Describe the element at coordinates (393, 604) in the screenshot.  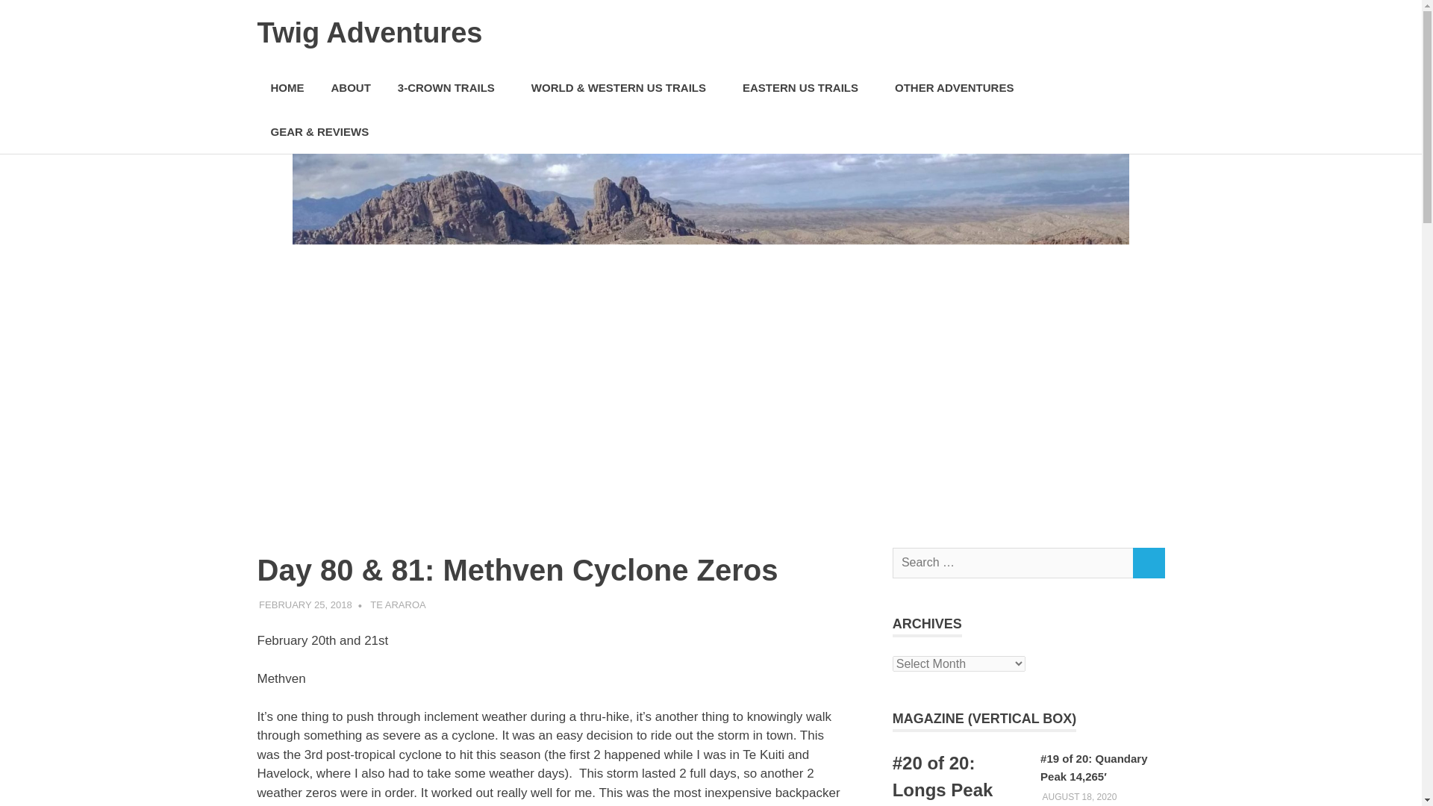
I see `View all posts by kaulua26` at that location.